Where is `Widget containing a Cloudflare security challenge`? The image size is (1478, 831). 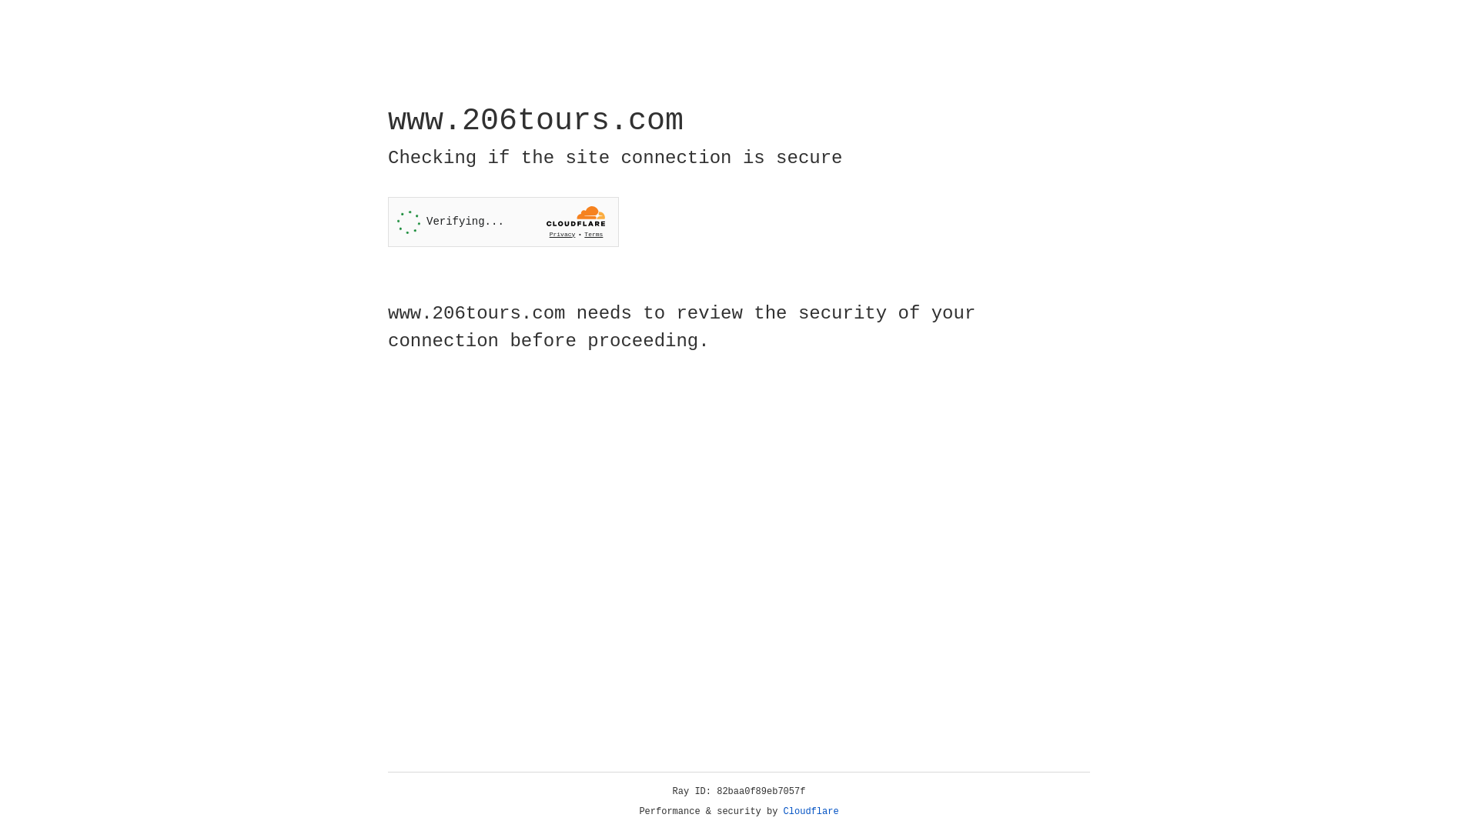 Widget containing a Cloudflare security challenge is located at coordinates (503, 222).